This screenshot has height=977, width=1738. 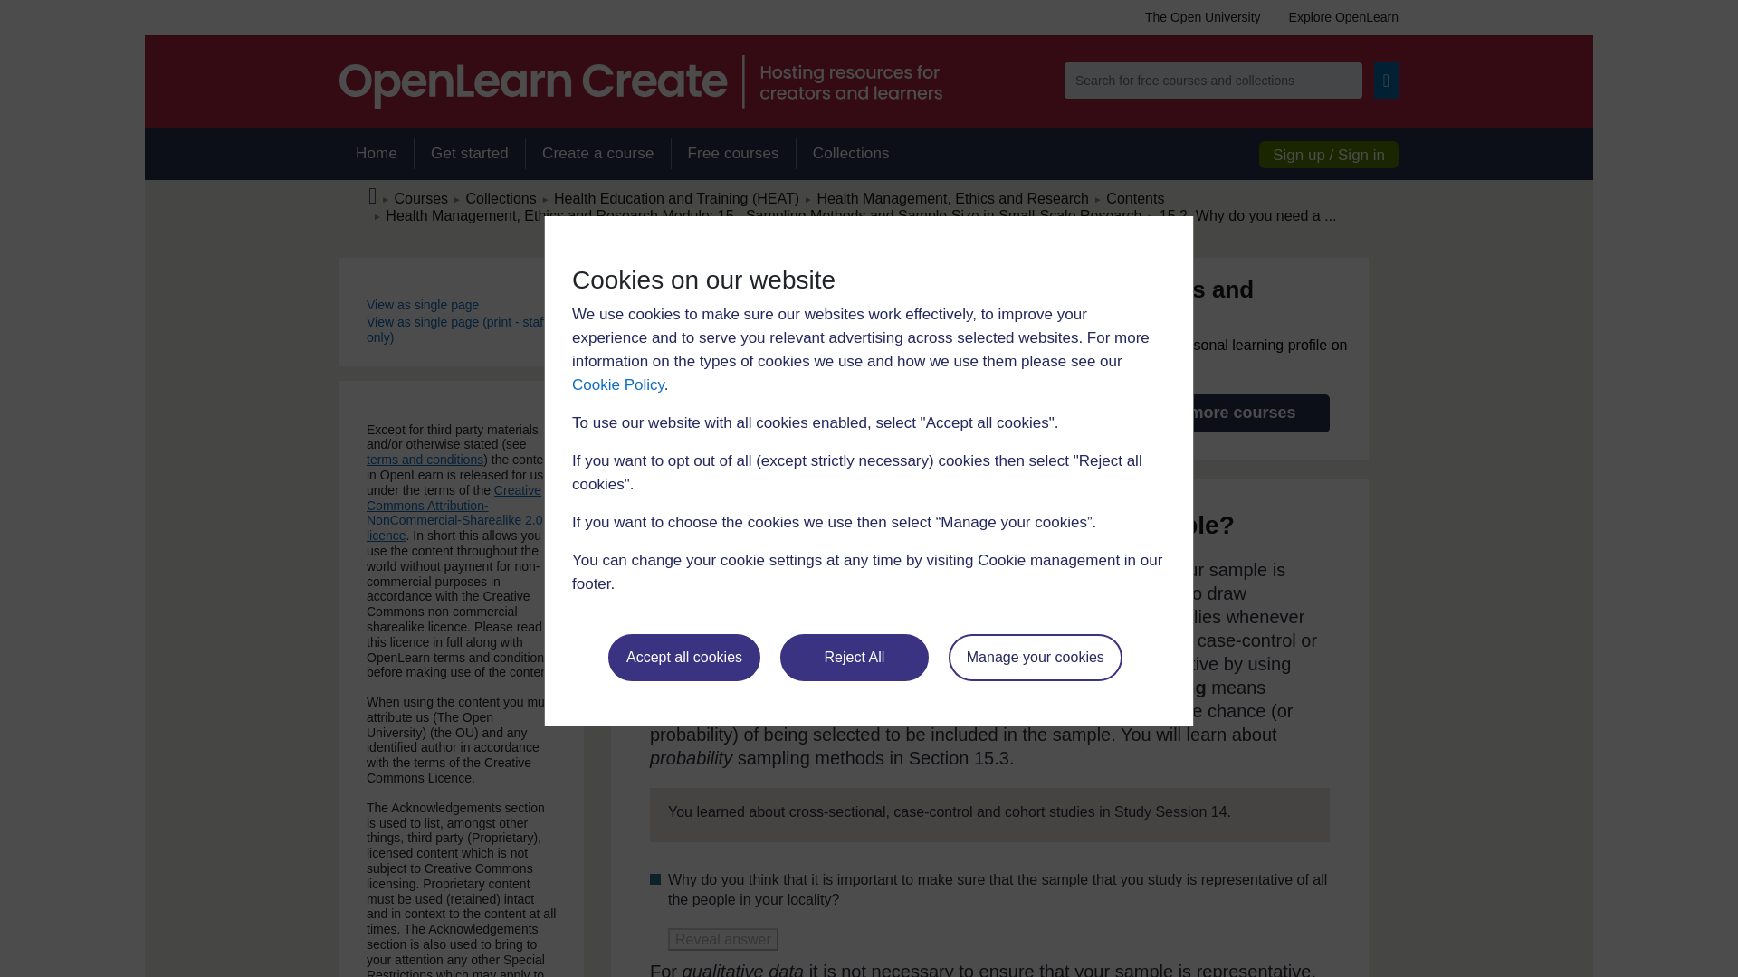 What do you see at coordinates (851, 154) in the screenshot?
I see `Collections` at bounding box center [851, 154].